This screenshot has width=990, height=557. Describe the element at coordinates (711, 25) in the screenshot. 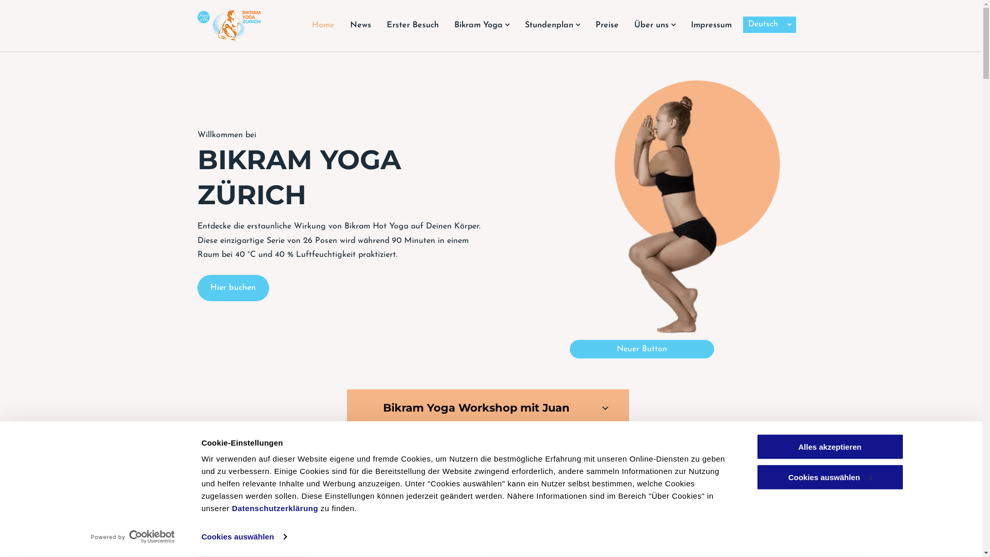

I see `Impressum` at that location.